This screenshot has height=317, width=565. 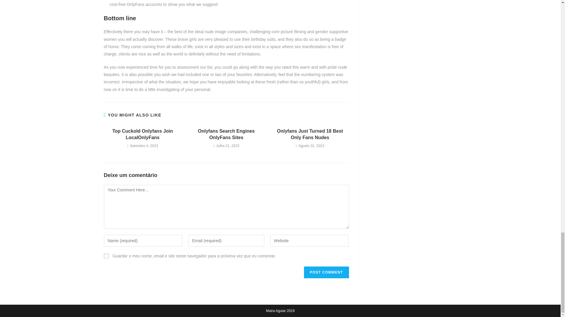 What do you see at coordinates (310, 134) in the screenshot?
I see `Onlyfans Just Turned 18 Best Only Fans Nudes` at bounding box center [310, 134].